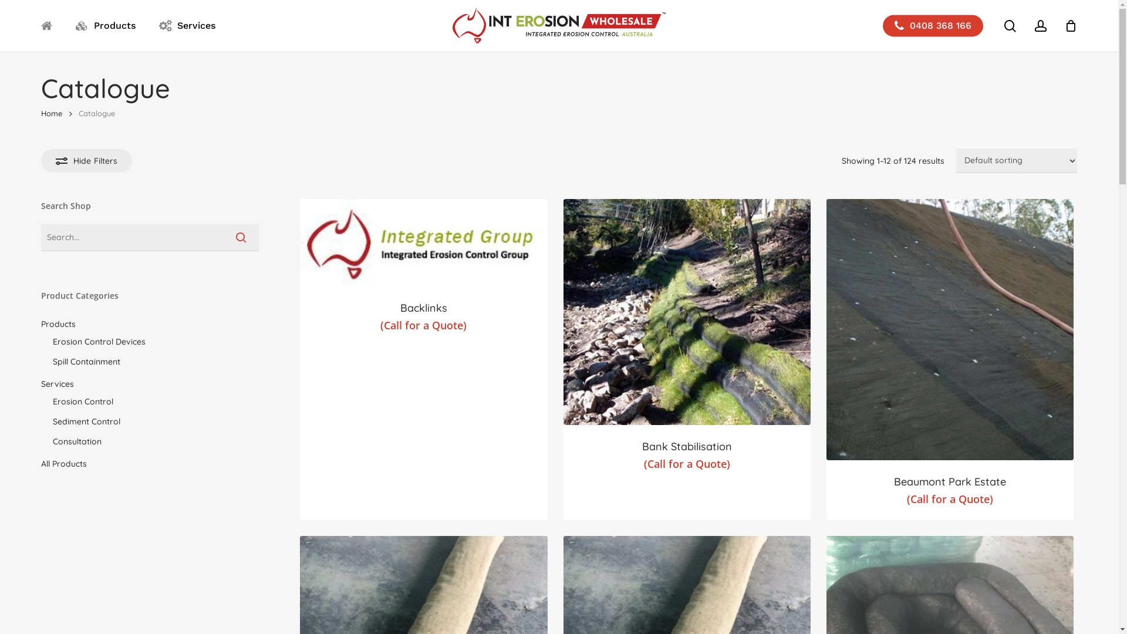  I want to click on Consultation, so click(156, 441).